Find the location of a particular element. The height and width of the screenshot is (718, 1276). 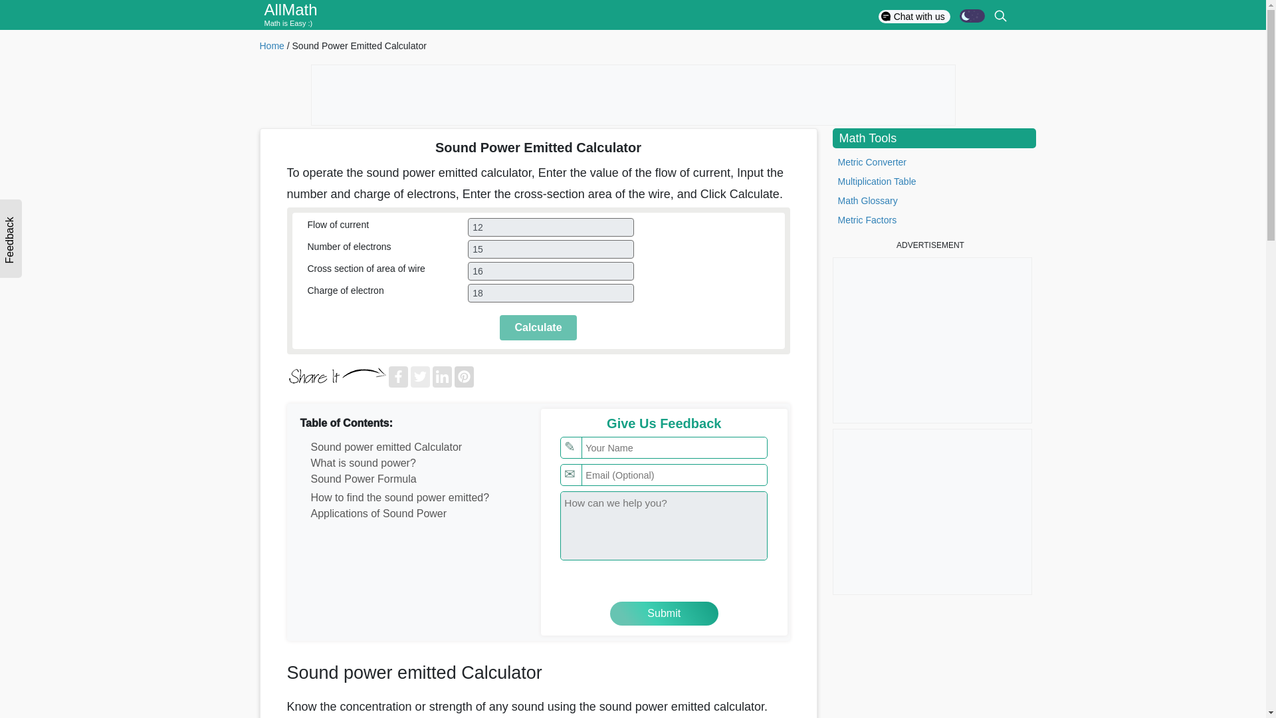

Math Glossary is located at coordinates (867, 200).